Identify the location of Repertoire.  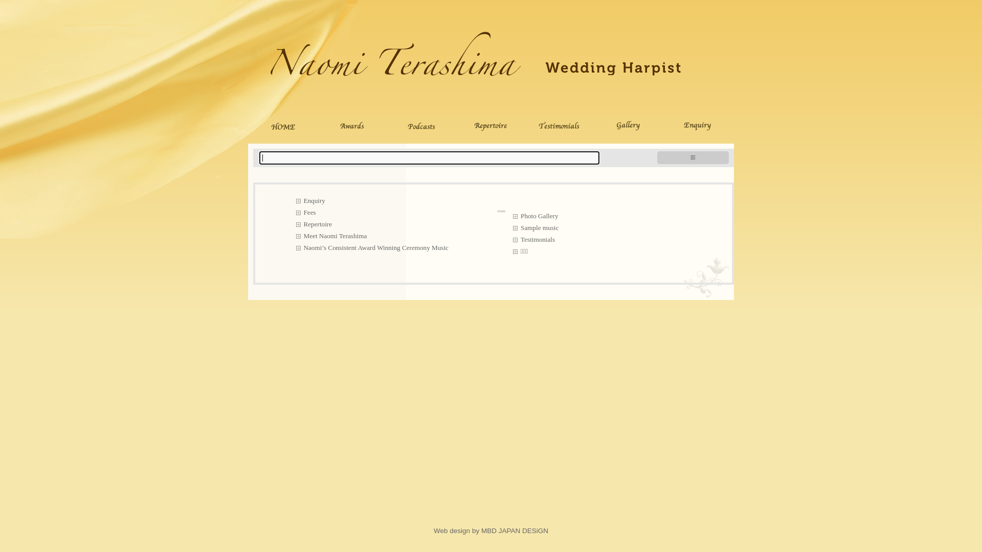
(392, 224).